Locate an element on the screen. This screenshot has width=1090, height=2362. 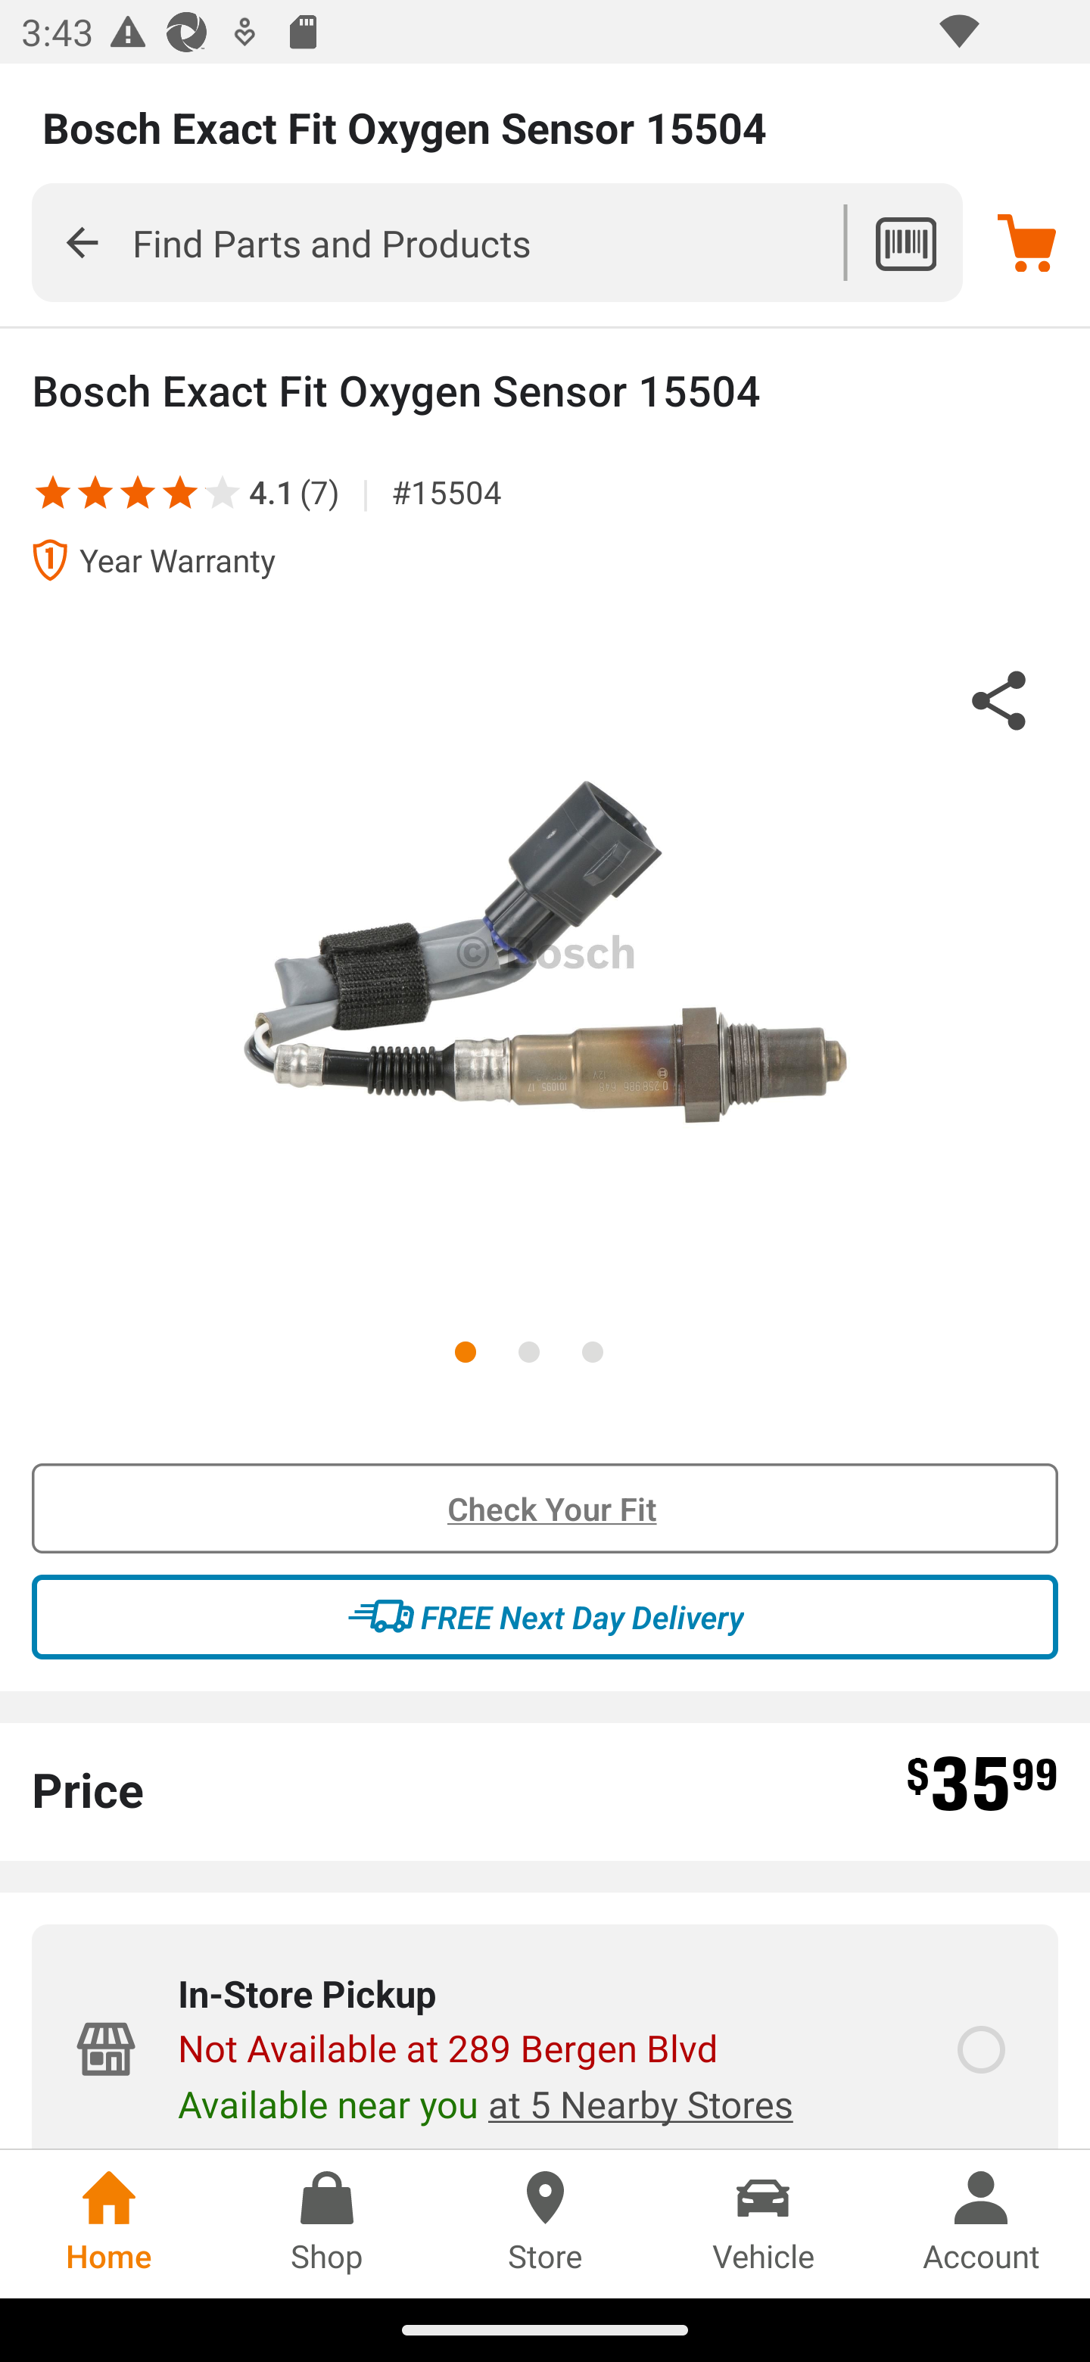
Check your fit Check Your Fit is located at coordinates (545, 1509).